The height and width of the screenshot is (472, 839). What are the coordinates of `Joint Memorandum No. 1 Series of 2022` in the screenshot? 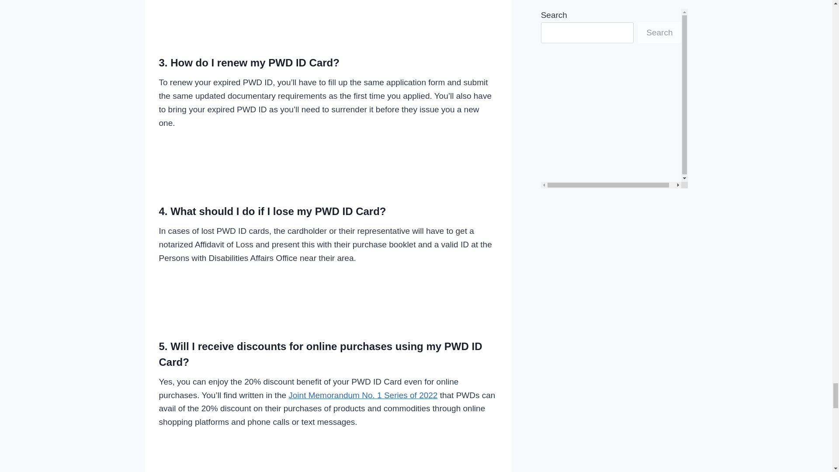 It's located at (363, 395).